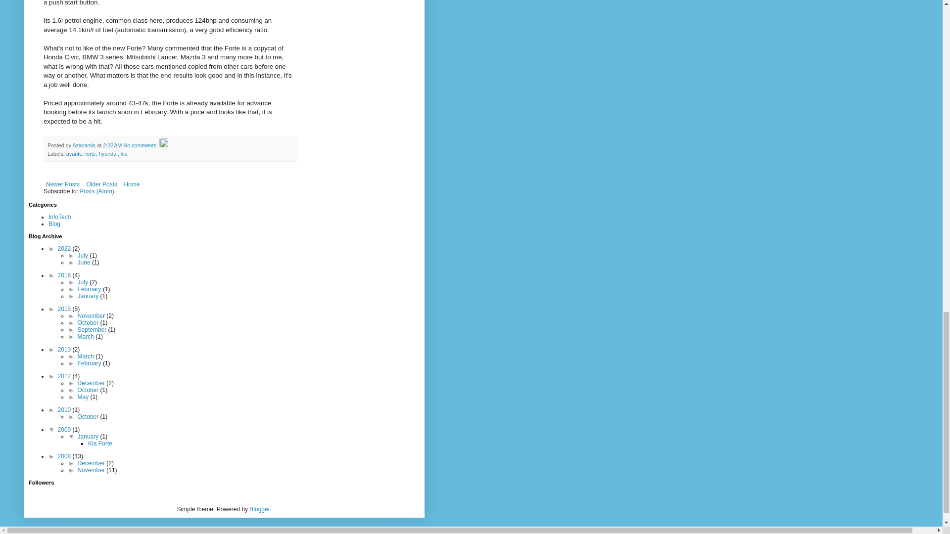 This screenshot has width=950, height=534. I want to click on February, so click(90, 289).